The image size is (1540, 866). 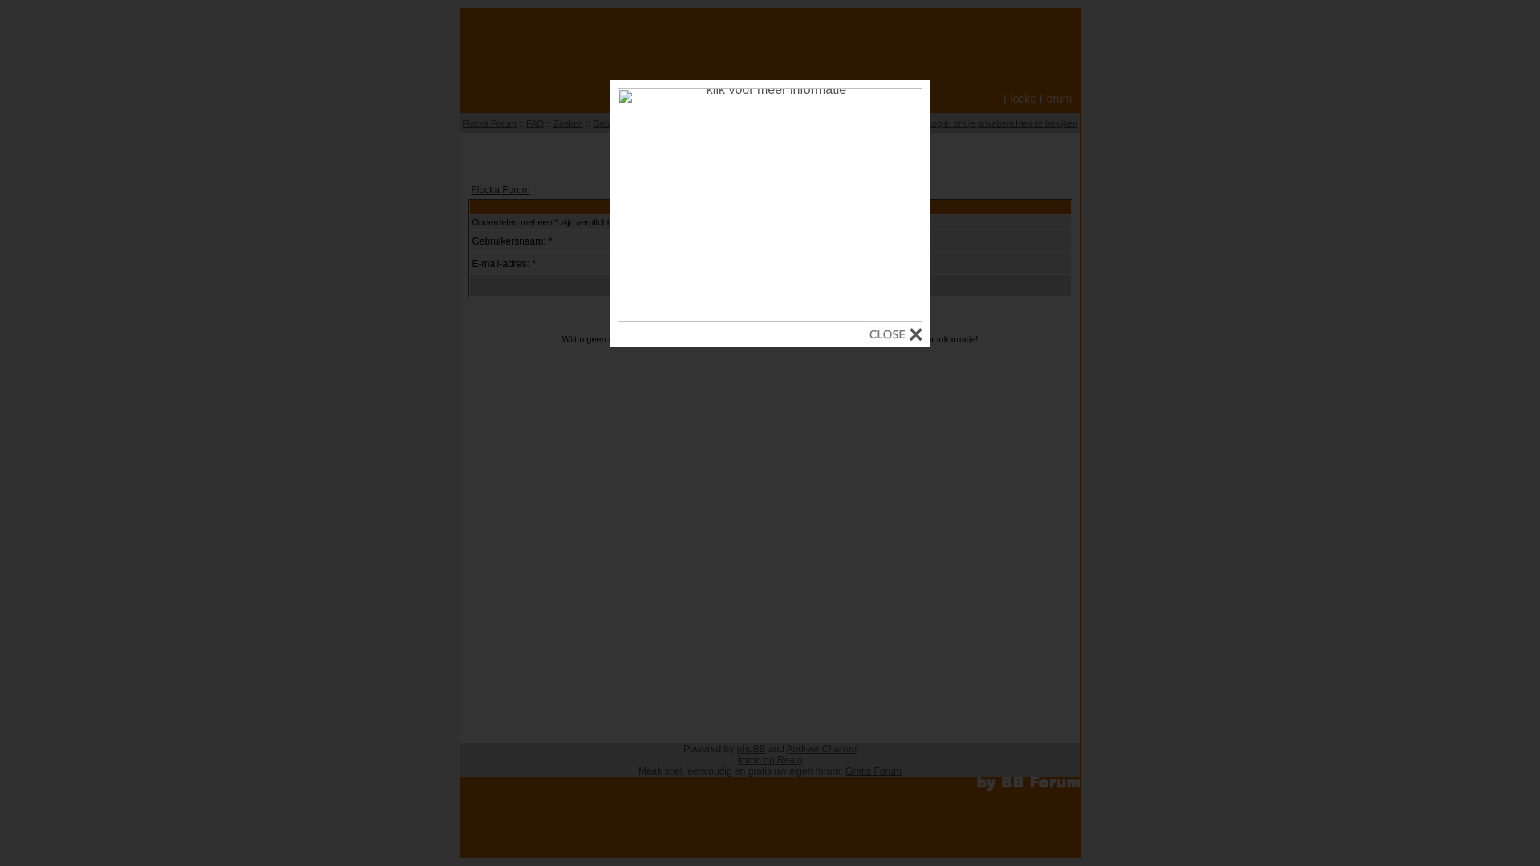 What do you see at coordinates (568, 123) in the screenshot?
I see `Zoeken` at bounding box center [568, 123].